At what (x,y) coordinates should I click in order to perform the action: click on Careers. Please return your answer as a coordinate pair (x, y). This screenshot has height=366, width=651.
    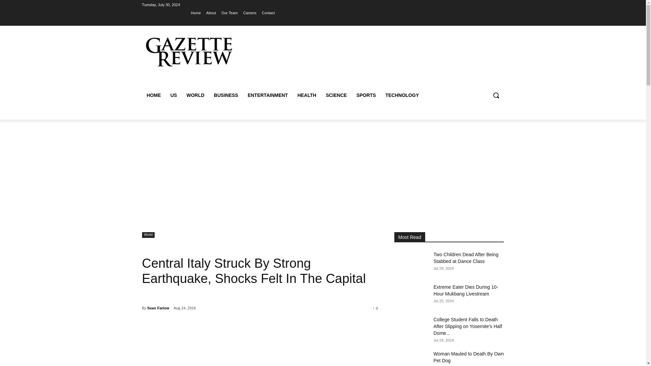
    Looking at the image, I should click on (250, 13).